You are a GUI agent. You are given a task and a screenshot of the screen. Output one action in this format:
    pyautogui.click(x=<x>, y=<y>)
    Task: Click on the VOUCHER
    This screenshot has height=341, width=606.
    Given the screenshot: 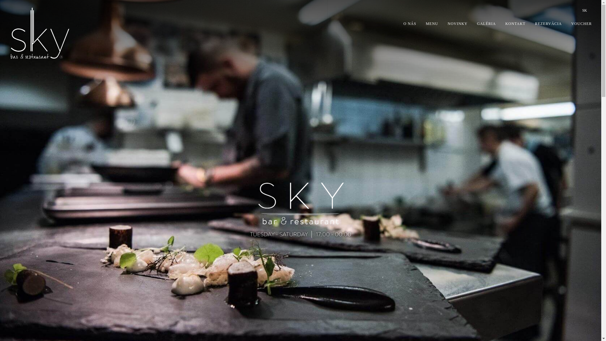 What is the action you would take?
    pyautogui.click(x=581, y=24)
    